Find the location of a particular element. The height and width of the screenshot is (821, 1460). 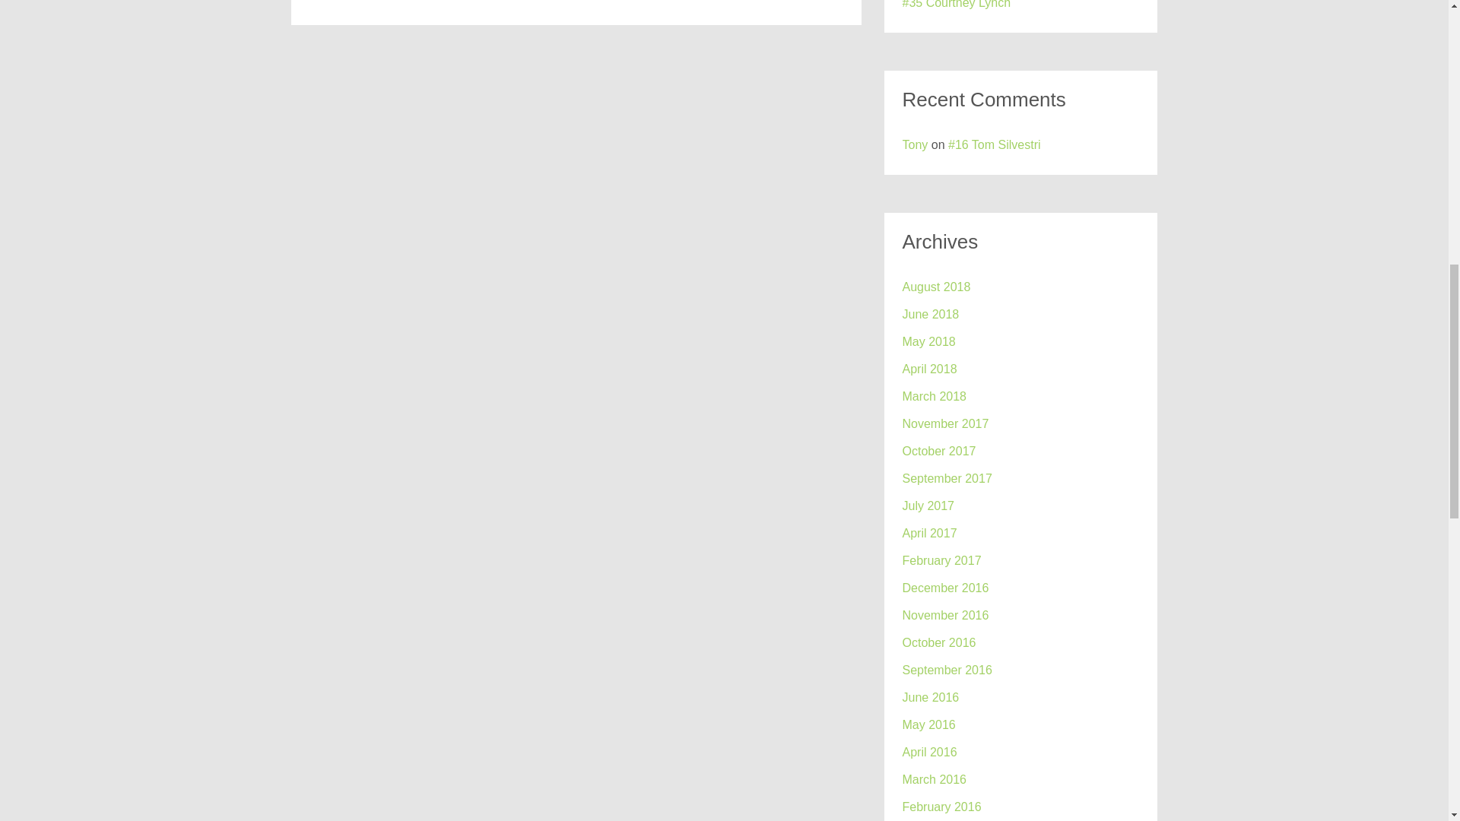

April 2018 is located at coordinates (929, 369).